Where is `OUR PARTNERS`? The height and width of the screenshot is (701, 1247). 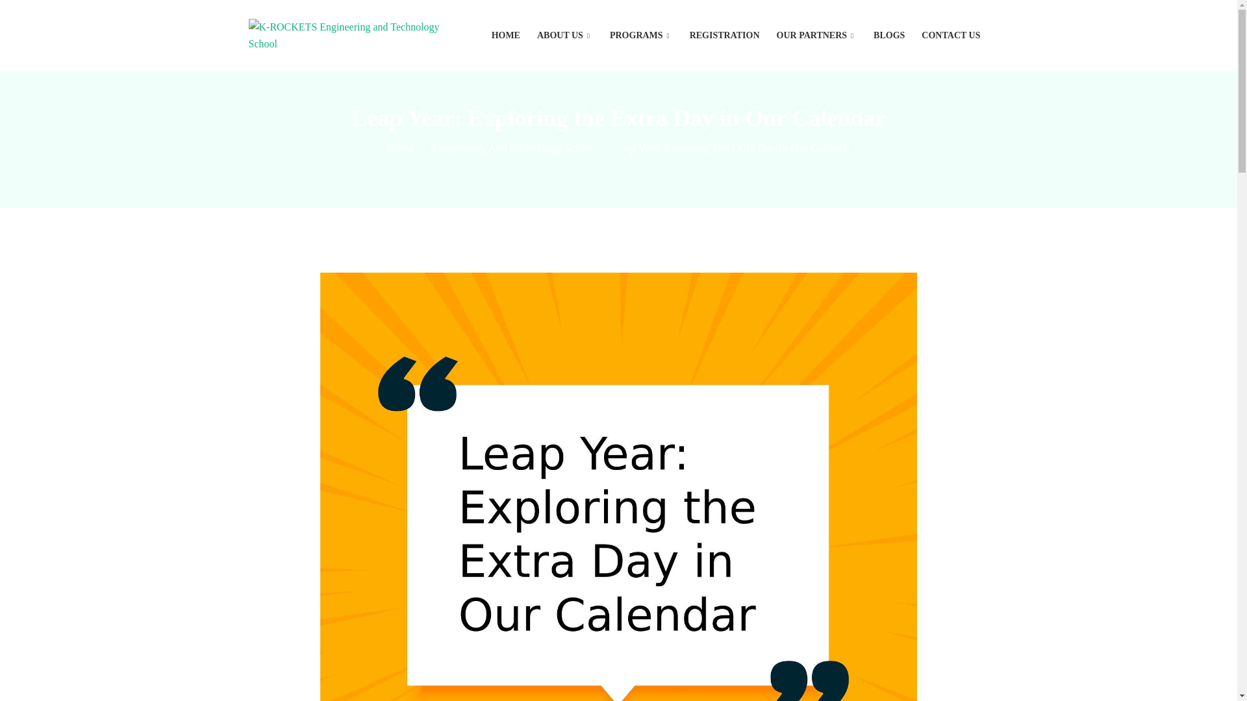
OUR PARTNERS is located at coordinates (817, 36).